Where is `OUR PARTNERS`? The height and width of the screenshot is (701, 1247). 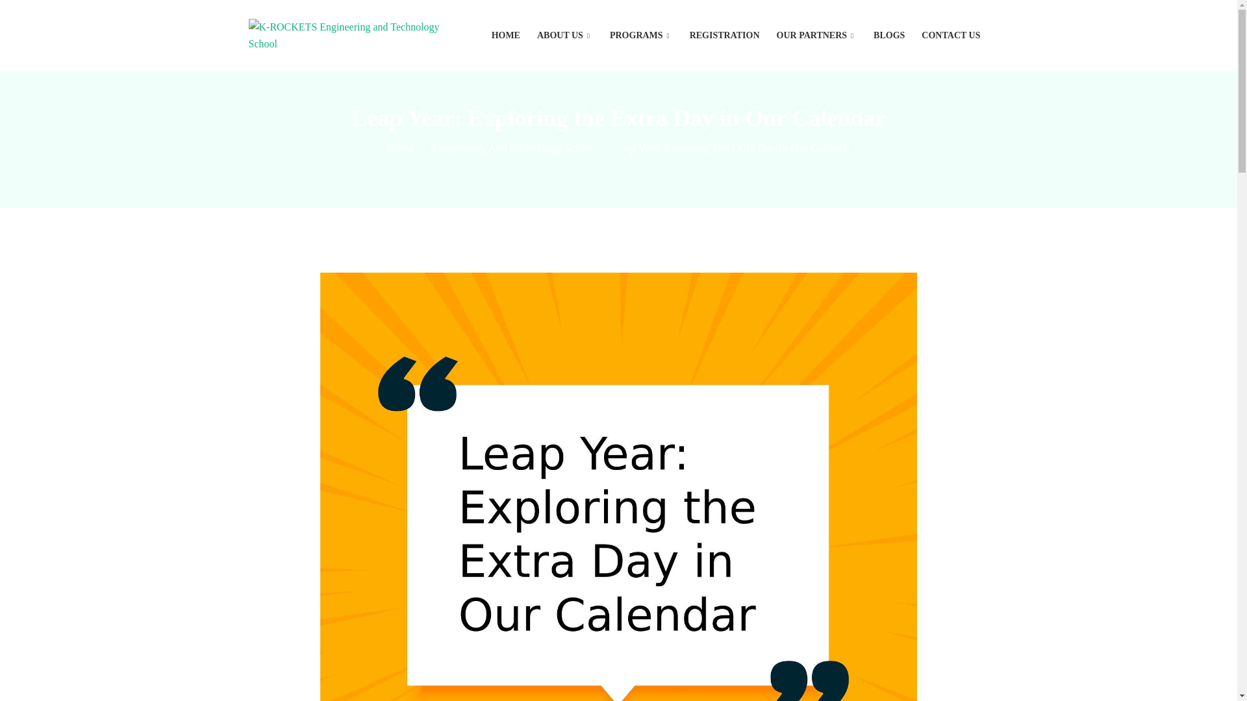
OUR PARTNERS is located at coordinates (817, 36).